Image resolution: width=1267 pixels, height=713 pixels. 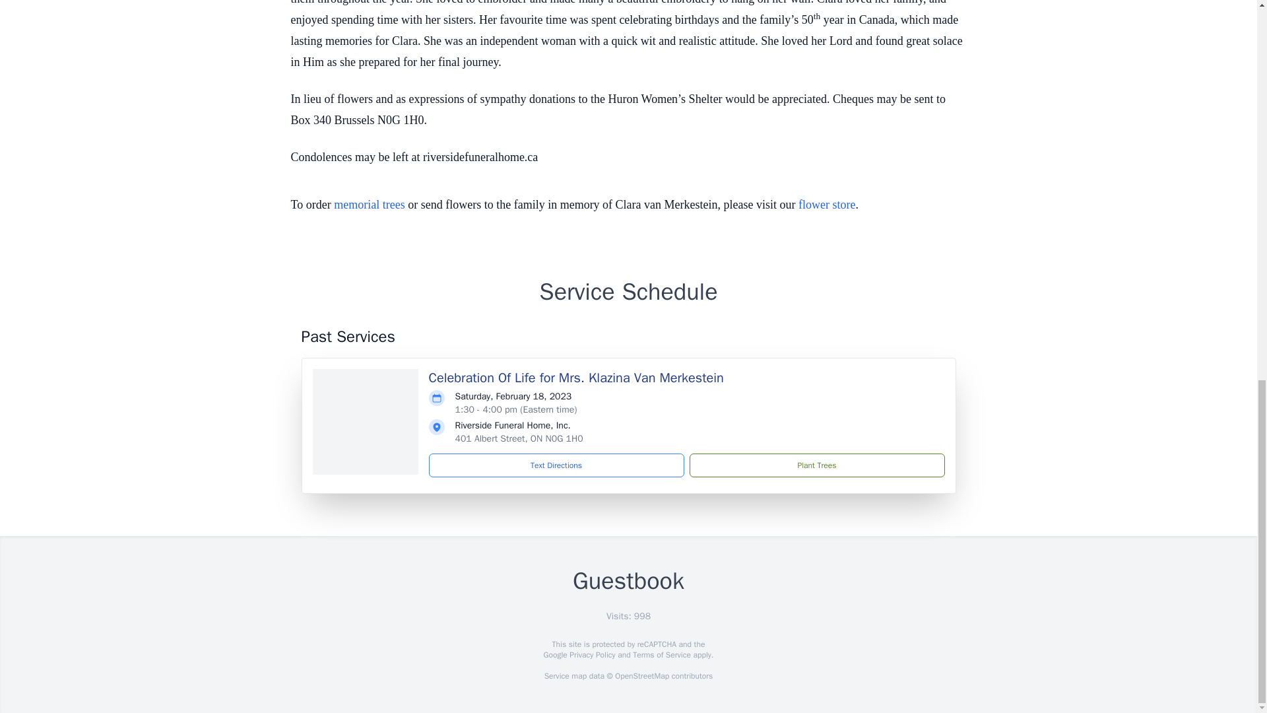 What do you see at coordinates (661, 655) in the screenshot?
I see `Terms of Service` at bounding box center [661, 655].